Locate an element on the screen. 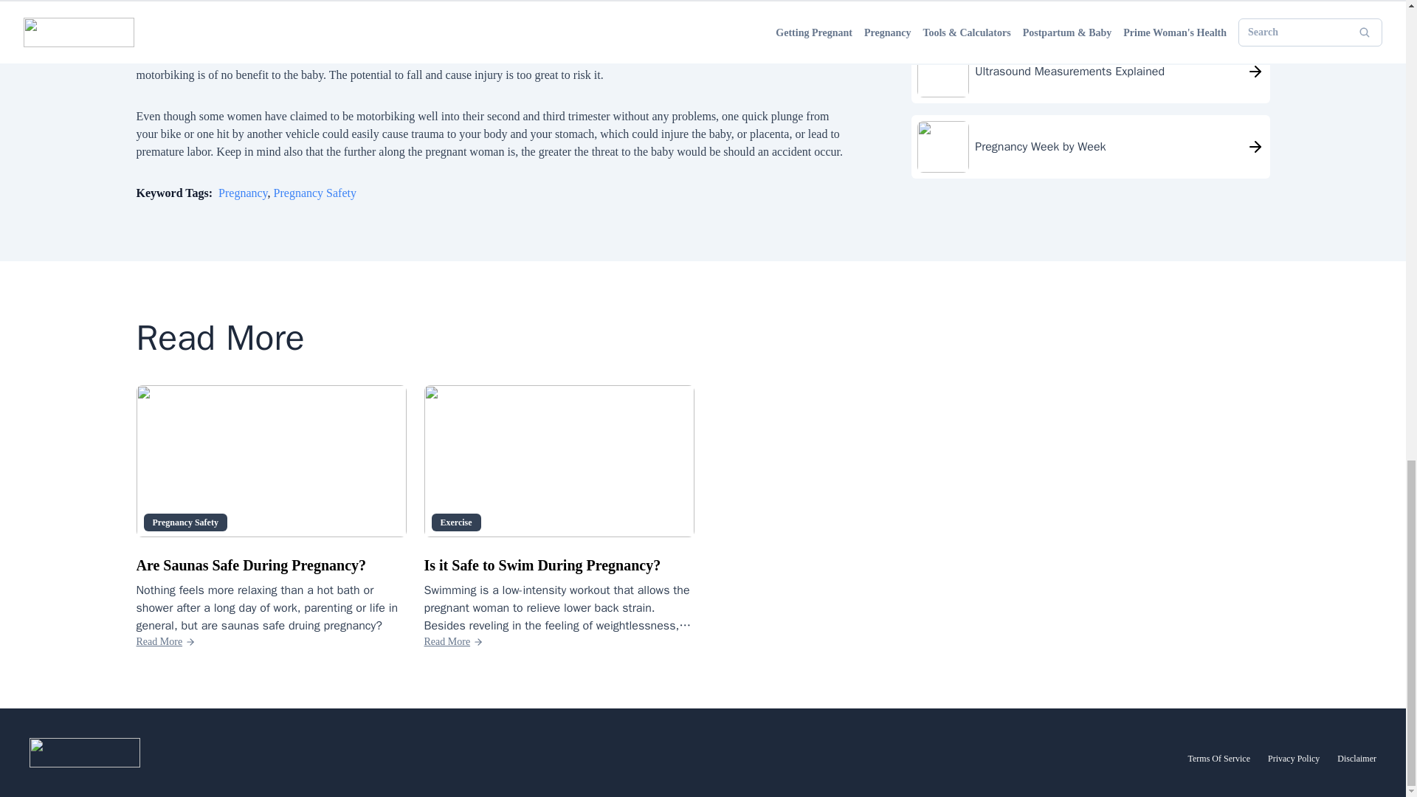 The width and height of the screenshot is (1417, 797). Disclaimer is located at coordinates (1356, 758).